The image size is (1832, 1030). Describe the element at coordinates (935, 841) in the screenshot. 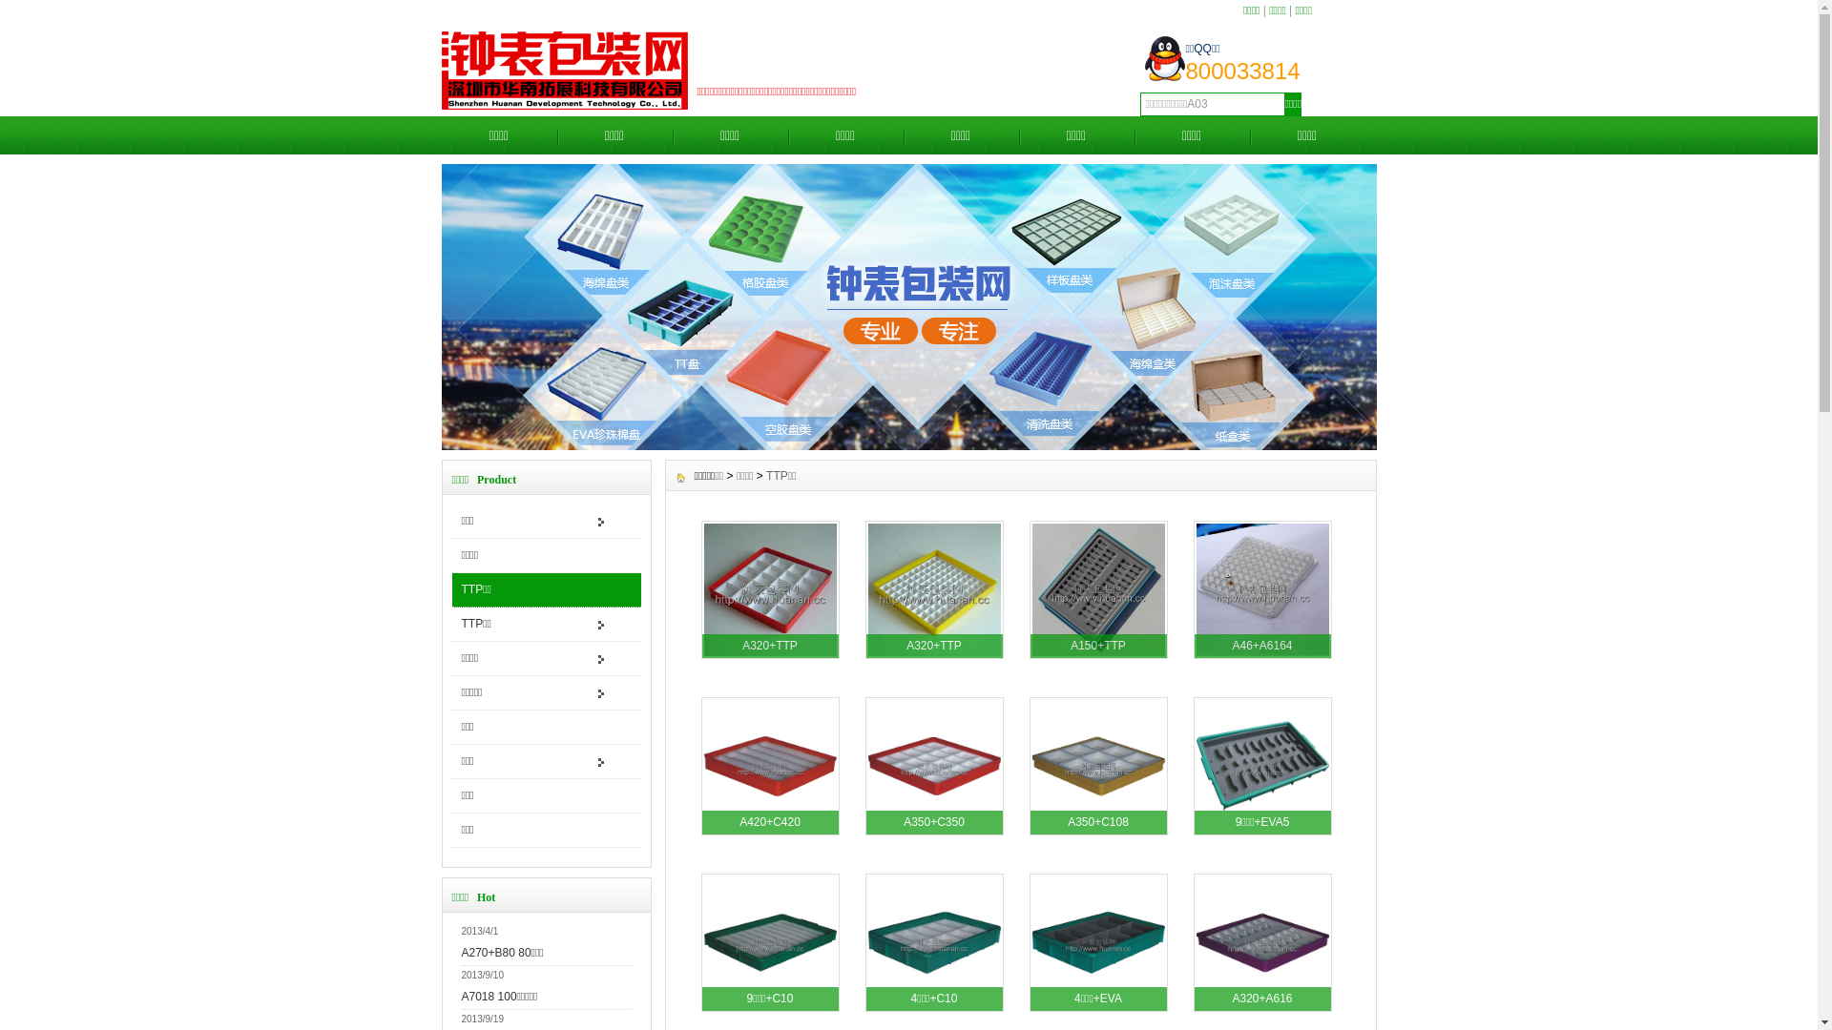

I see `A350+C350` at that location.